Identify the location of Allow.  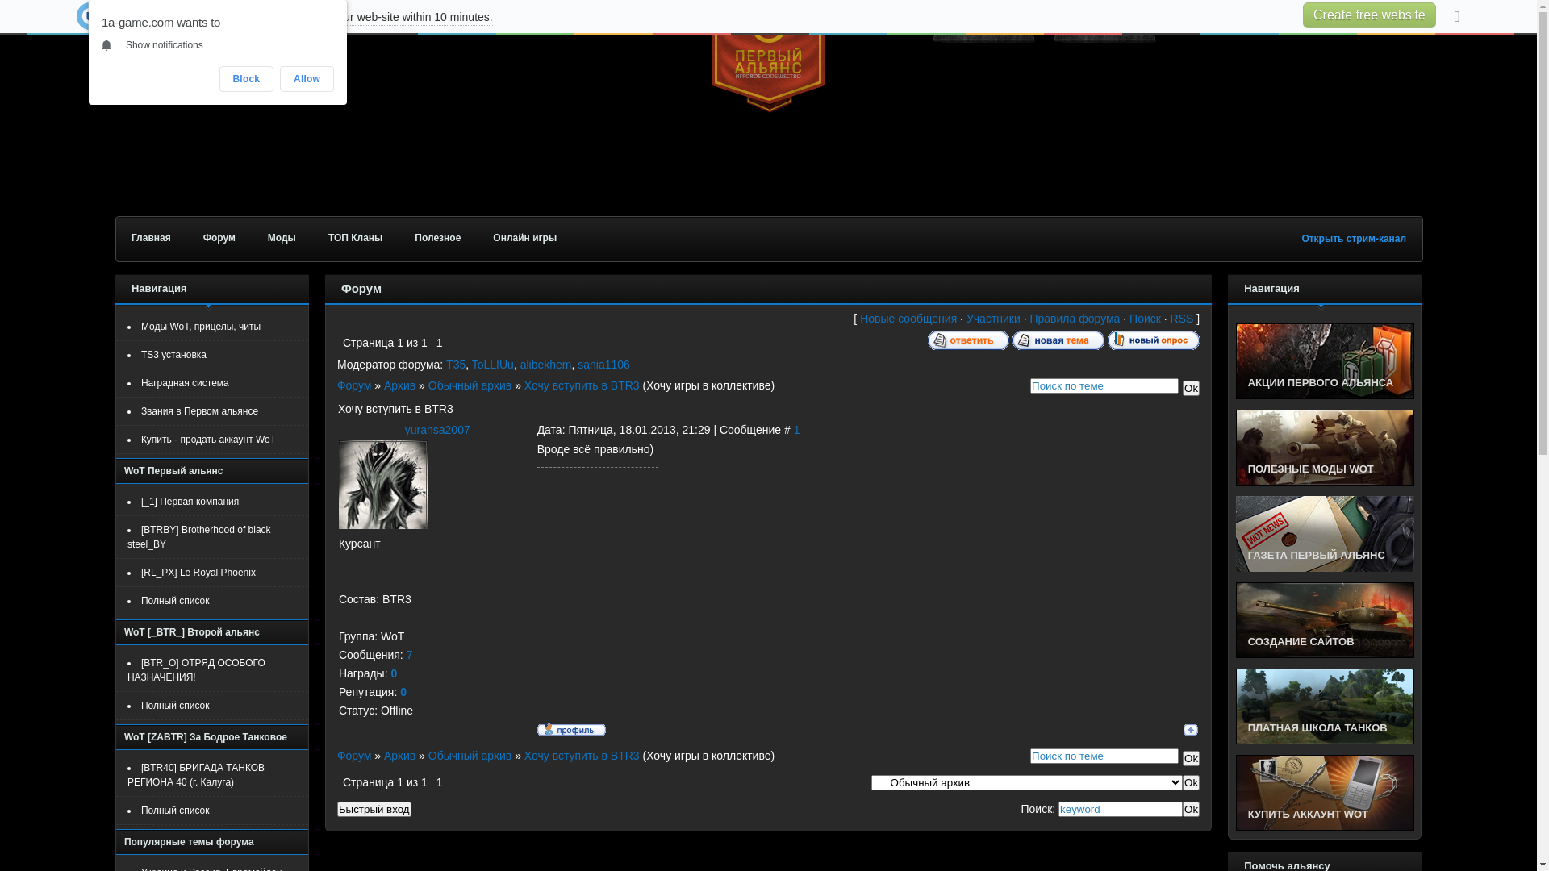
(307, 79).